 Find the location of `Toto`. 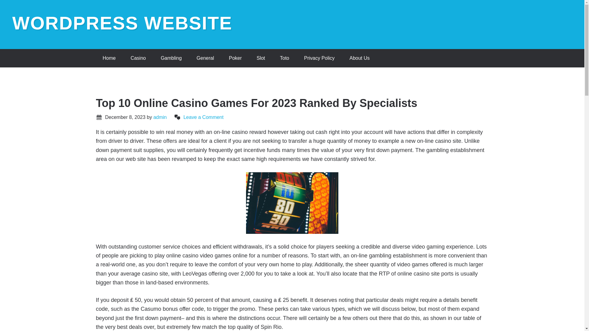

Toto is located at coordinates (284, 58).